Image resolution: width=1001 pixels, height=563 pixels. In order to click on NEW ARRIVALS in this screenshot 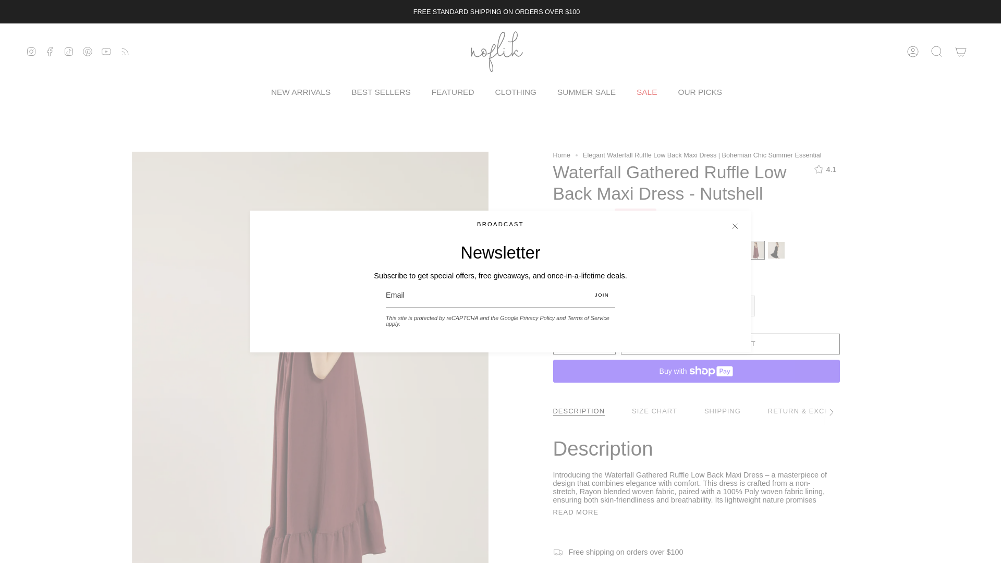, I will do `click(300, 92)`.